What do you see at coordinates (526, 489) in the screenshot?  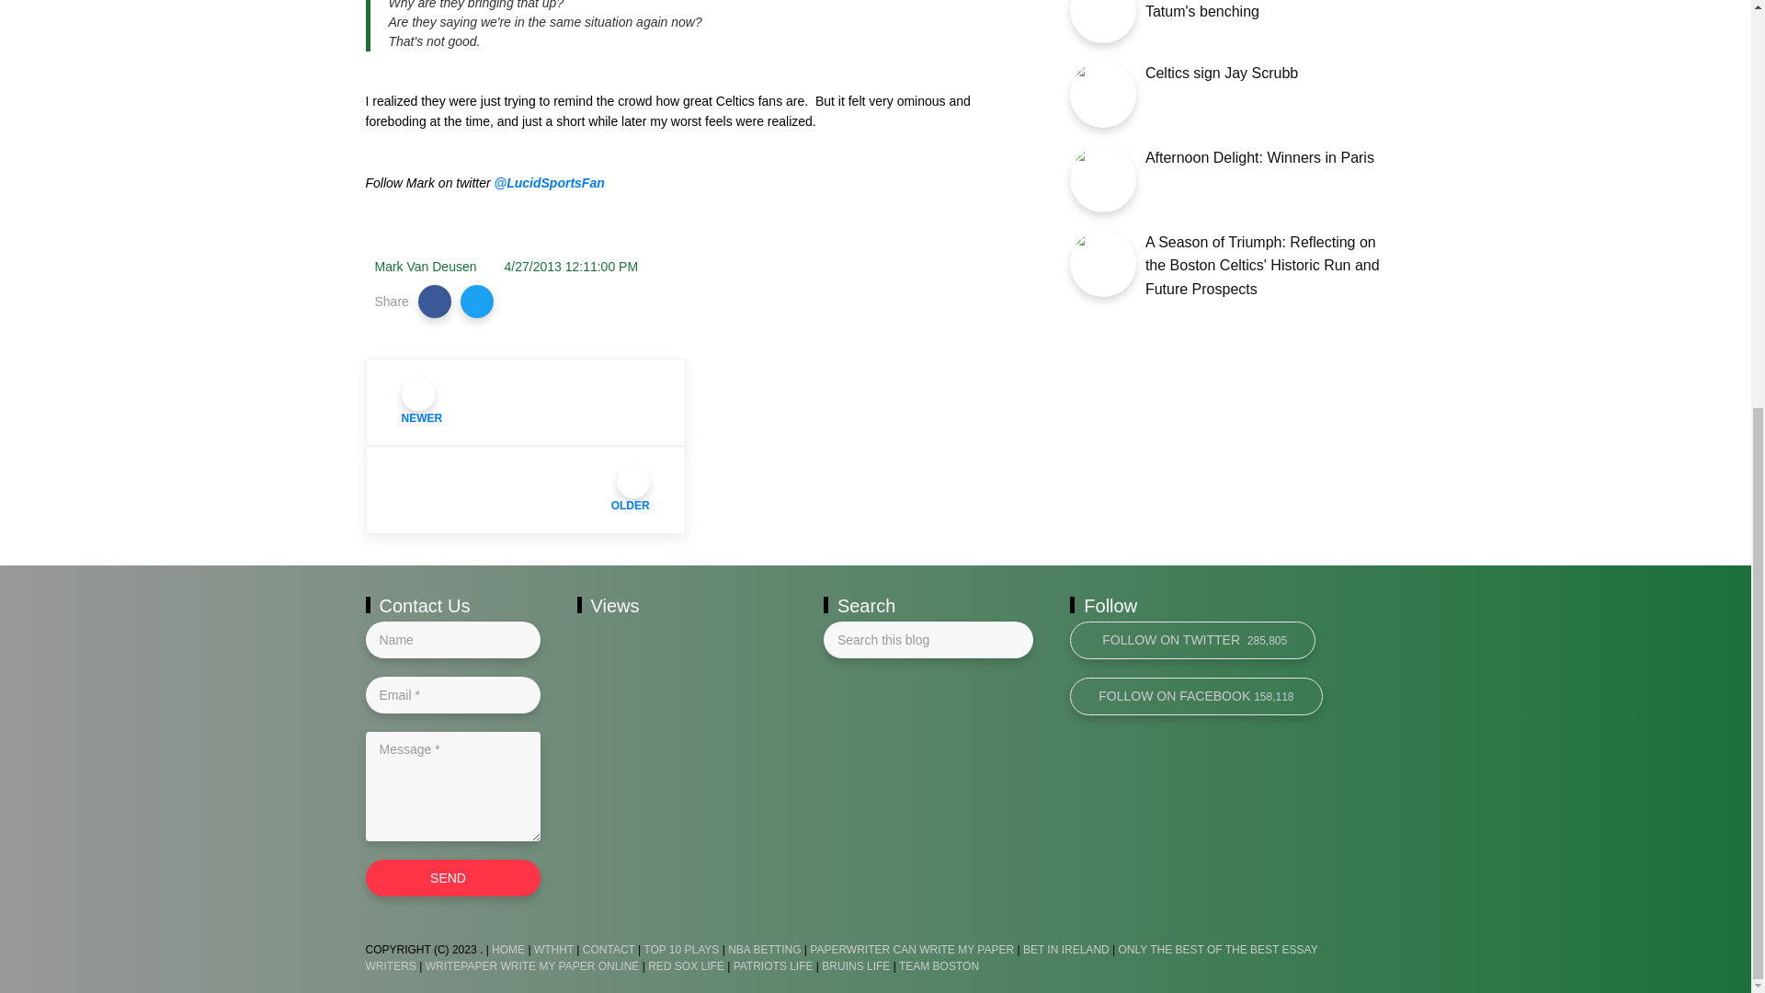 I see `OLDER` at bounding box center [526, 489].